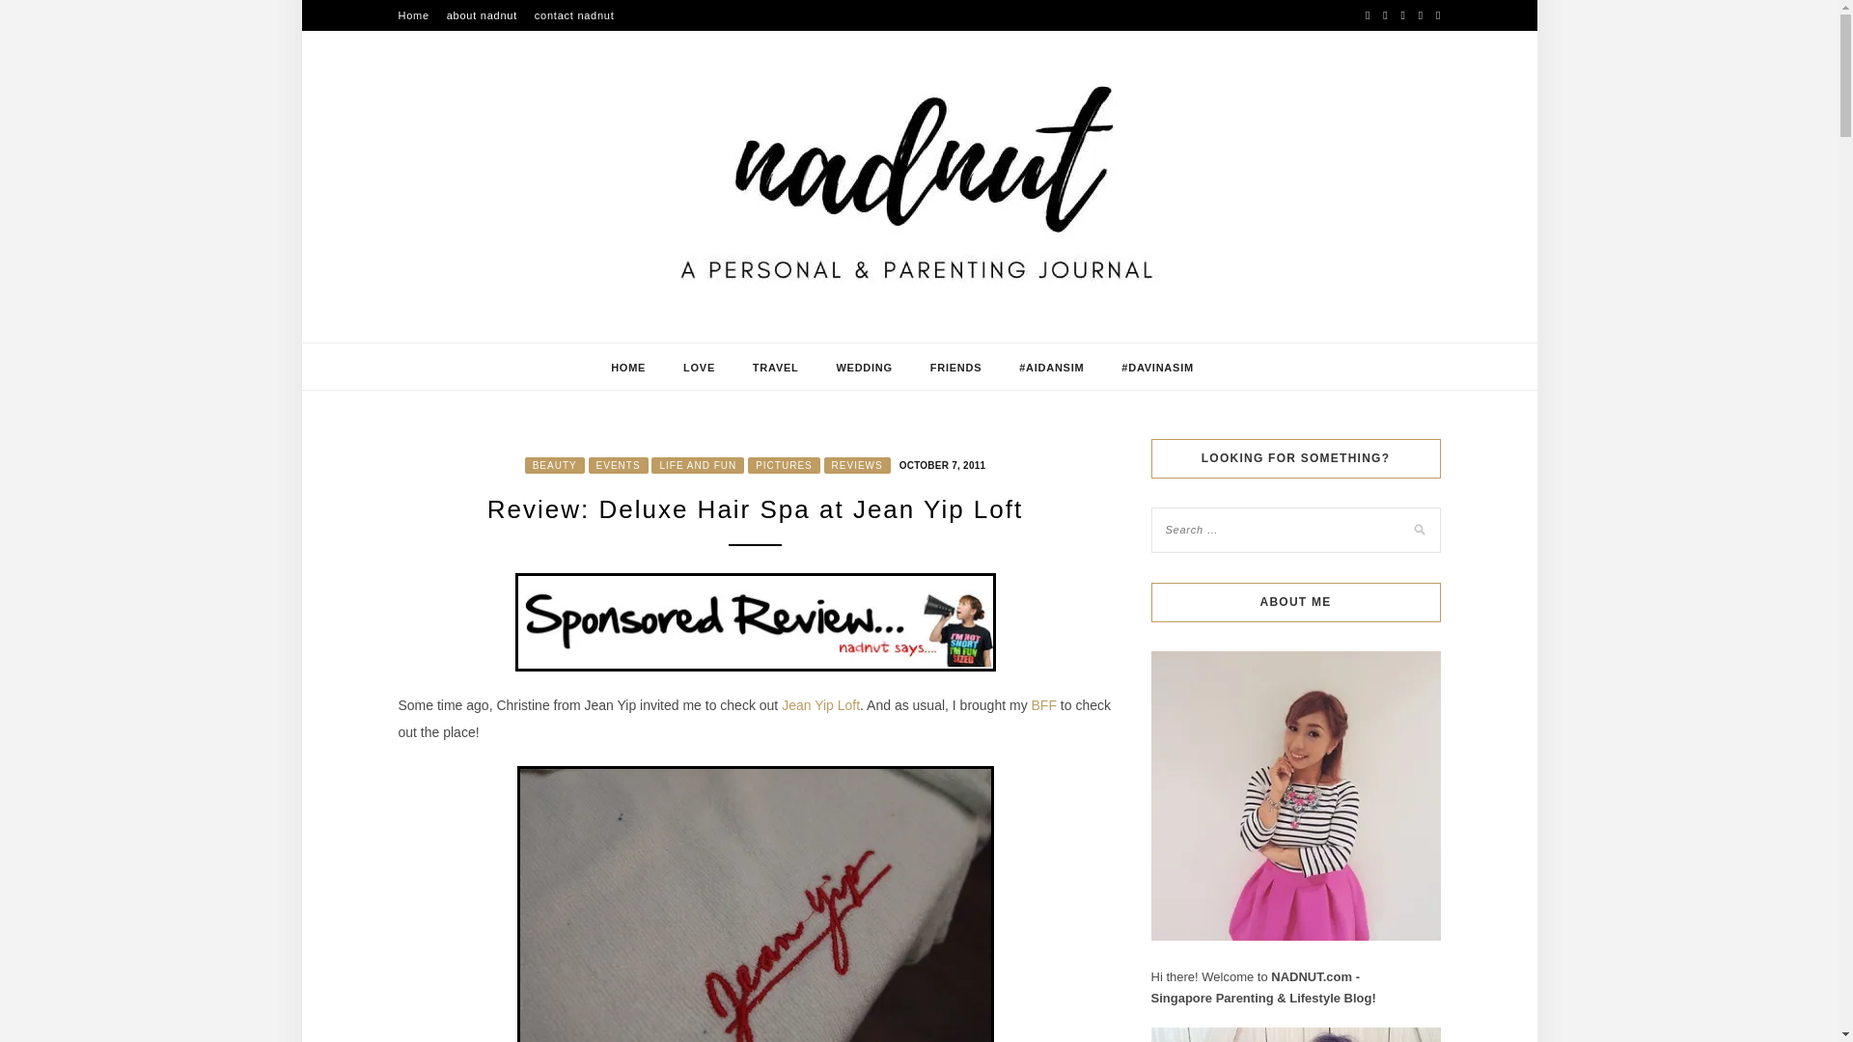 The height and width of the screenshot is (1042, 1853). I want to click on Home, so click(413, 15).